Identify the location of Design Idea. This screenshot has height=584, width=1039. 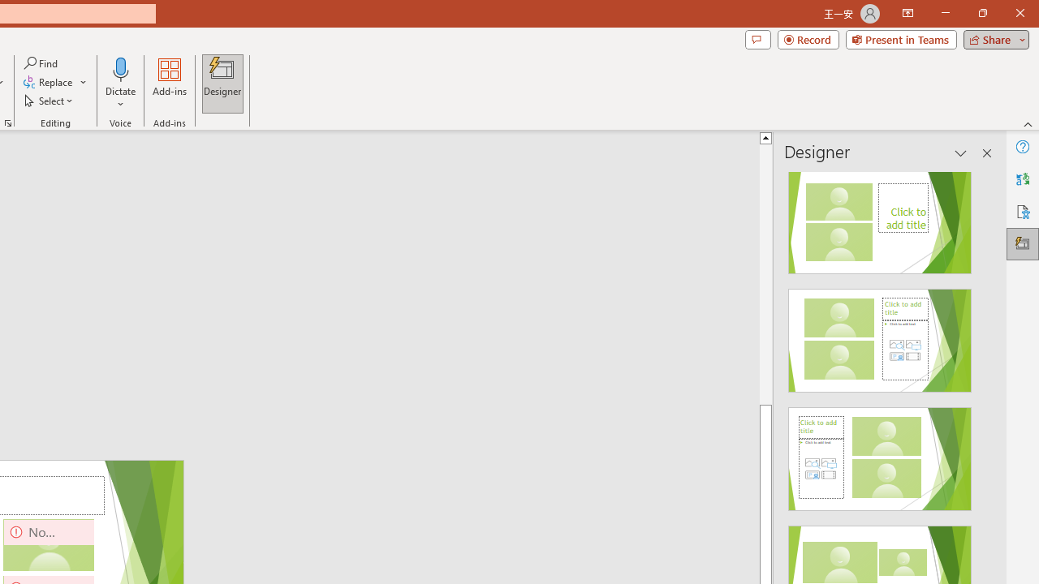
(880, 453).